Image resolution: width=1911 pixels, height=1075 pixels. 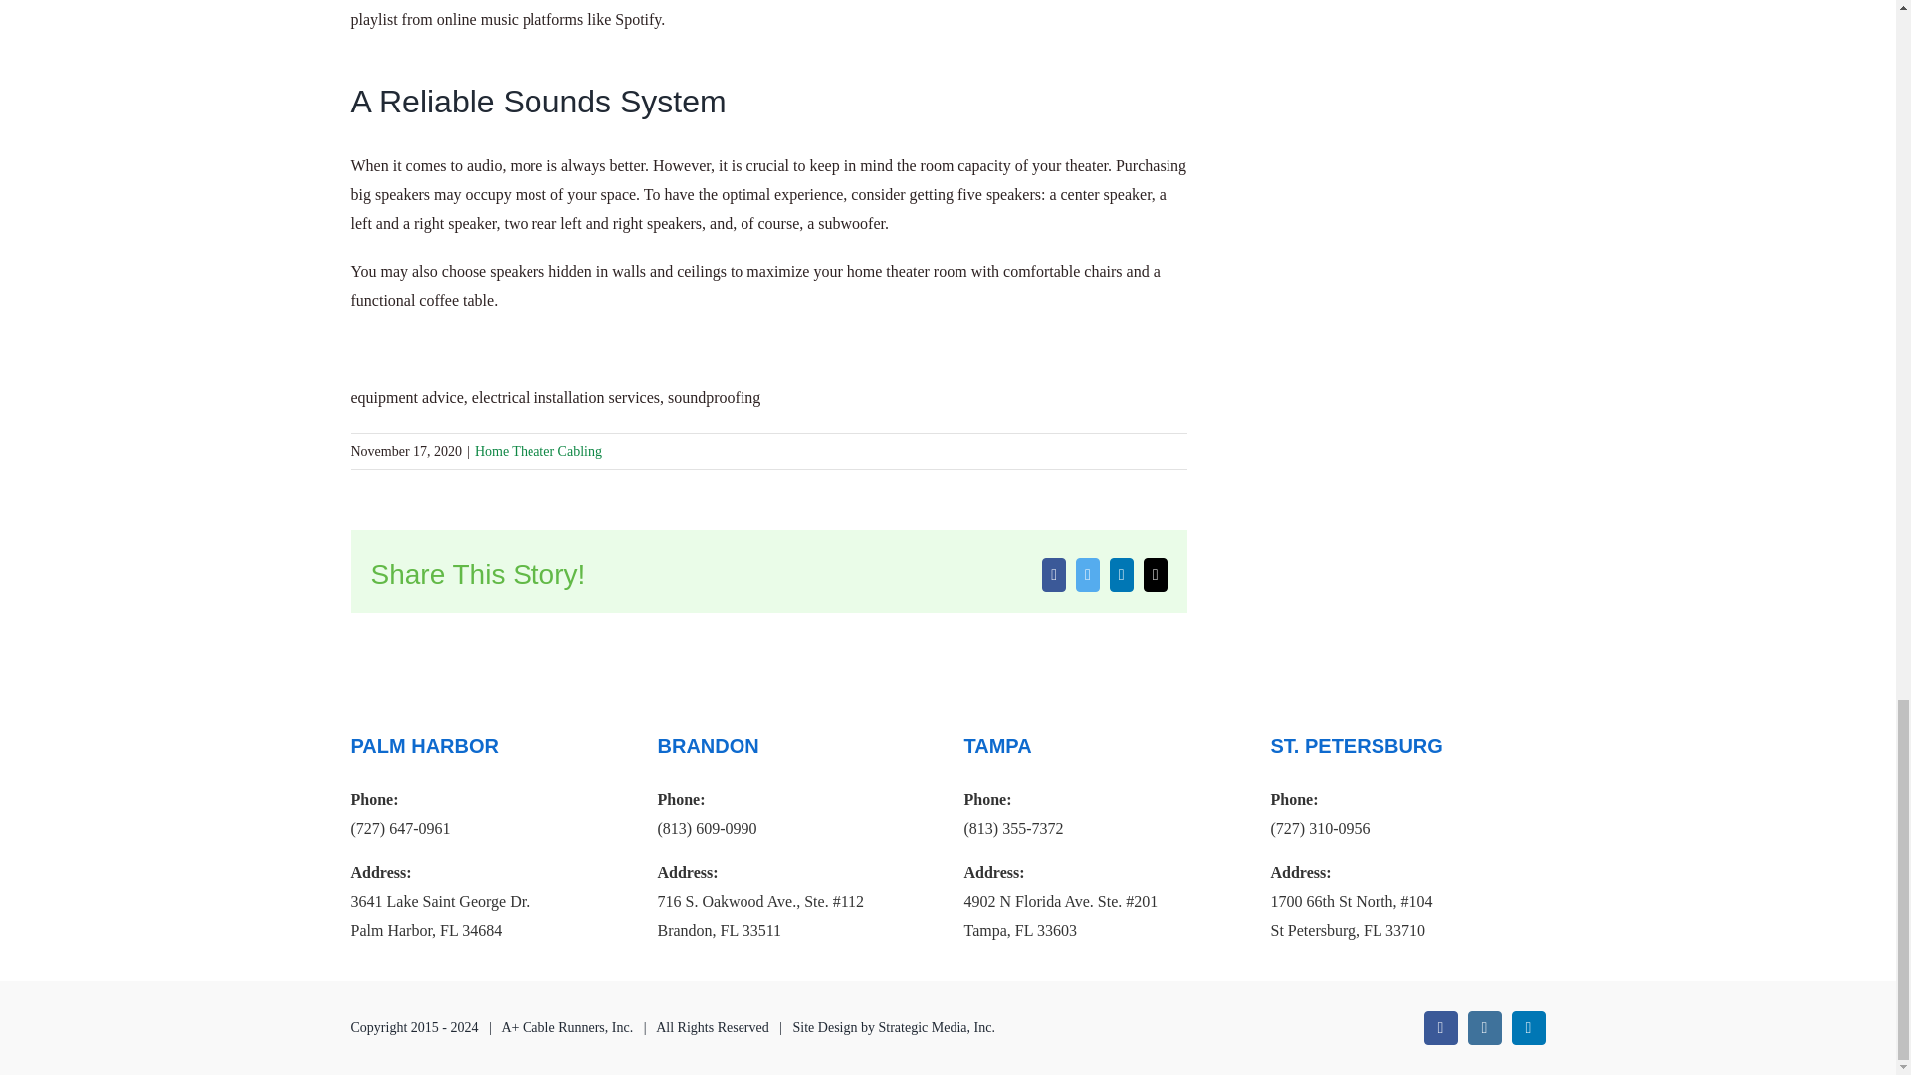 What do you see at coordinates (1155, 575) in the screenshot?
I see `Email` at bounding box center [1155, 575].